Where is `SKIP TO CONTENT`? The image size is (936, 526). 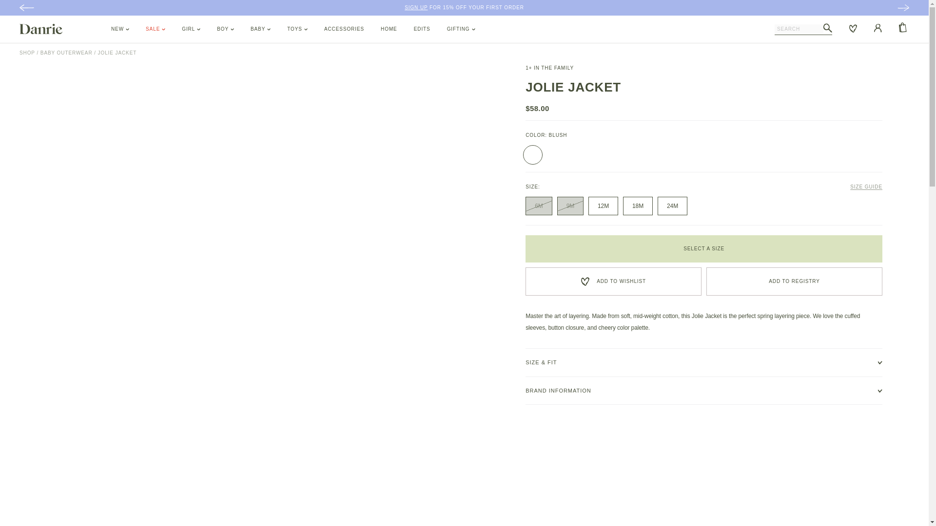
SKIP TO CONTENT is located at coordinates (29, 8).